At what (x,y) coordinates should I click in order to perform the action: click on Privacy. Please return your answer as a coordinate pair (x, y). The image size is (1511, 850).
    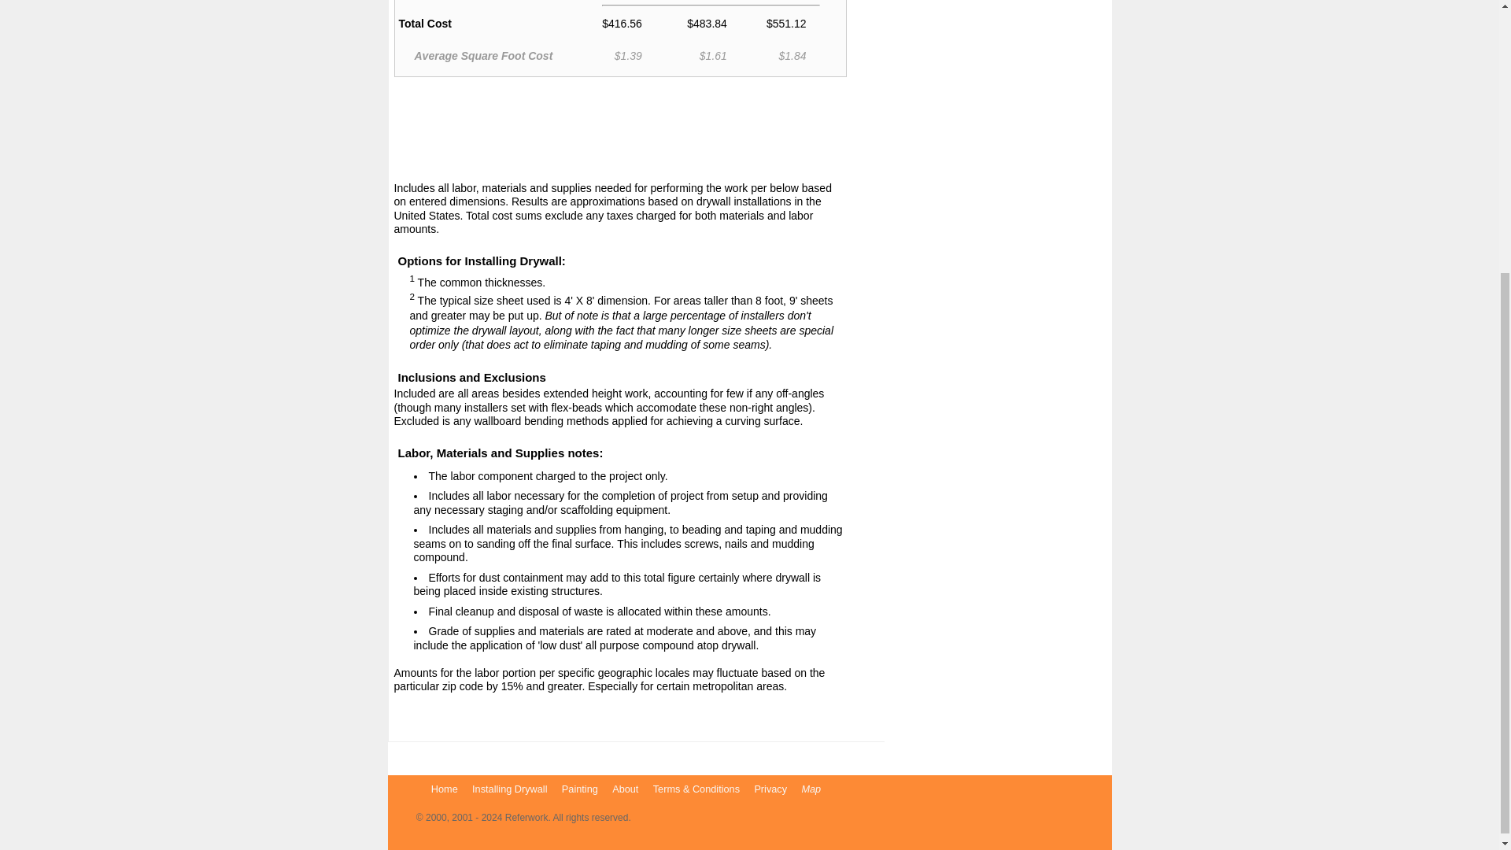
    Looking at the image, I should click on (770, 787).